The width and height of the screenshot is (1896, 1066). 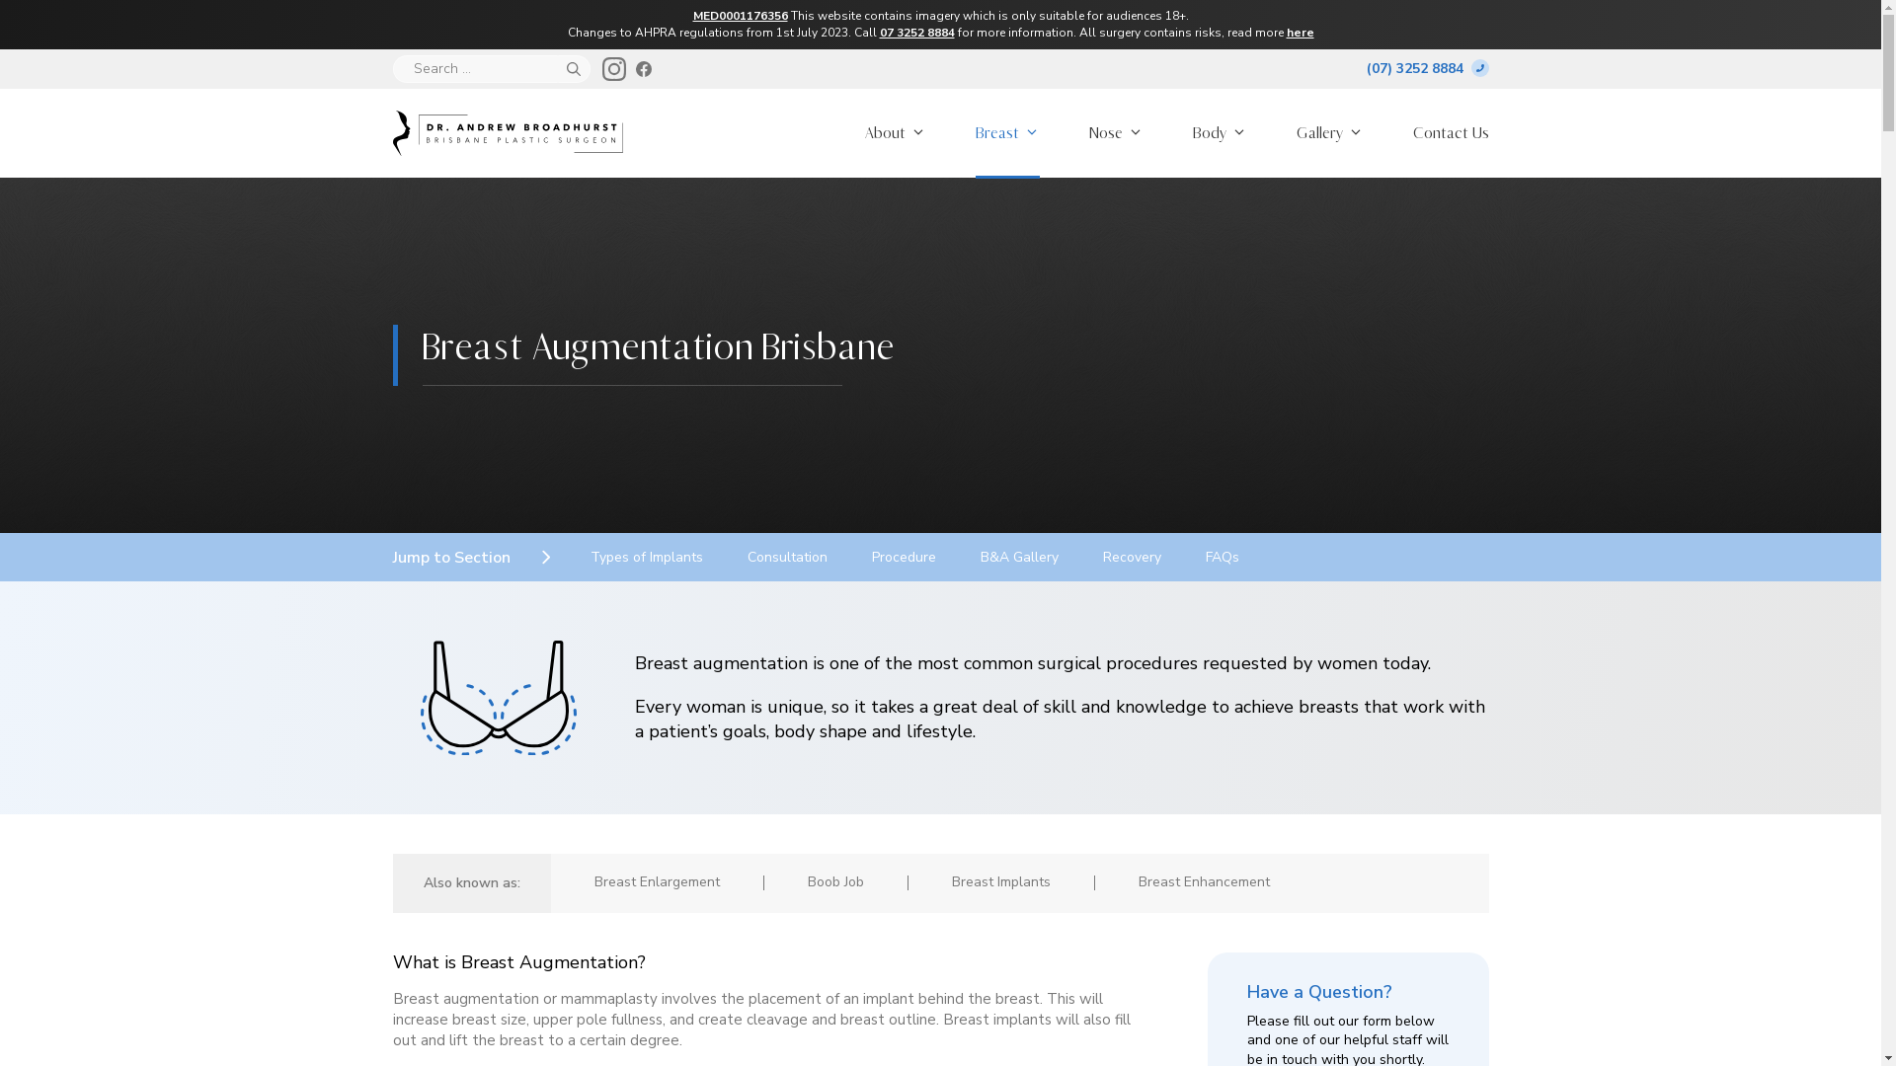 What do you see at coordinates (1300, 33) in the screenshot?
I see `here` at bounding box center [1300, 33].